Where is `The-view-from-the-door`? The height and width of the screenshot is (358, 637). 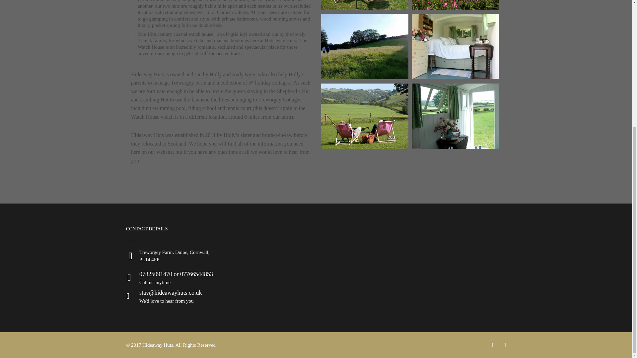 The-view-from-the-door is located at coordinates (455, 147).